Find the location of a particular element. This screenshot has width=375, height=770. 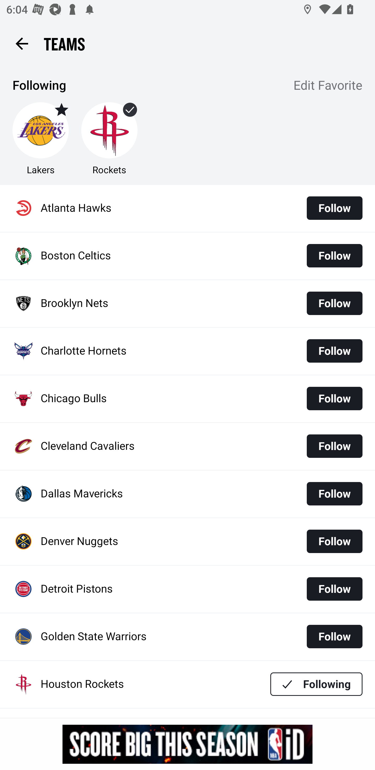

Chicago Bulls Follow is located at coordinates (187, 399).